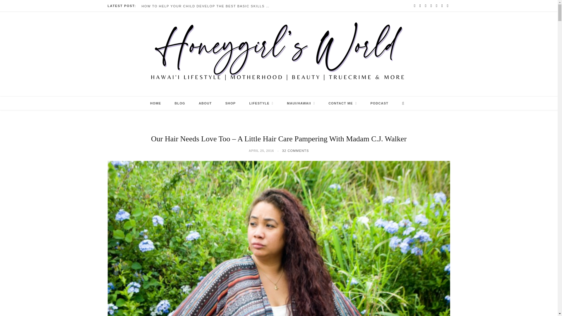 The image size is (562, 316). What do you see at coordinates (231, 103) in the screenshot?
I see `SHOP` at bounding box center [231, 103].